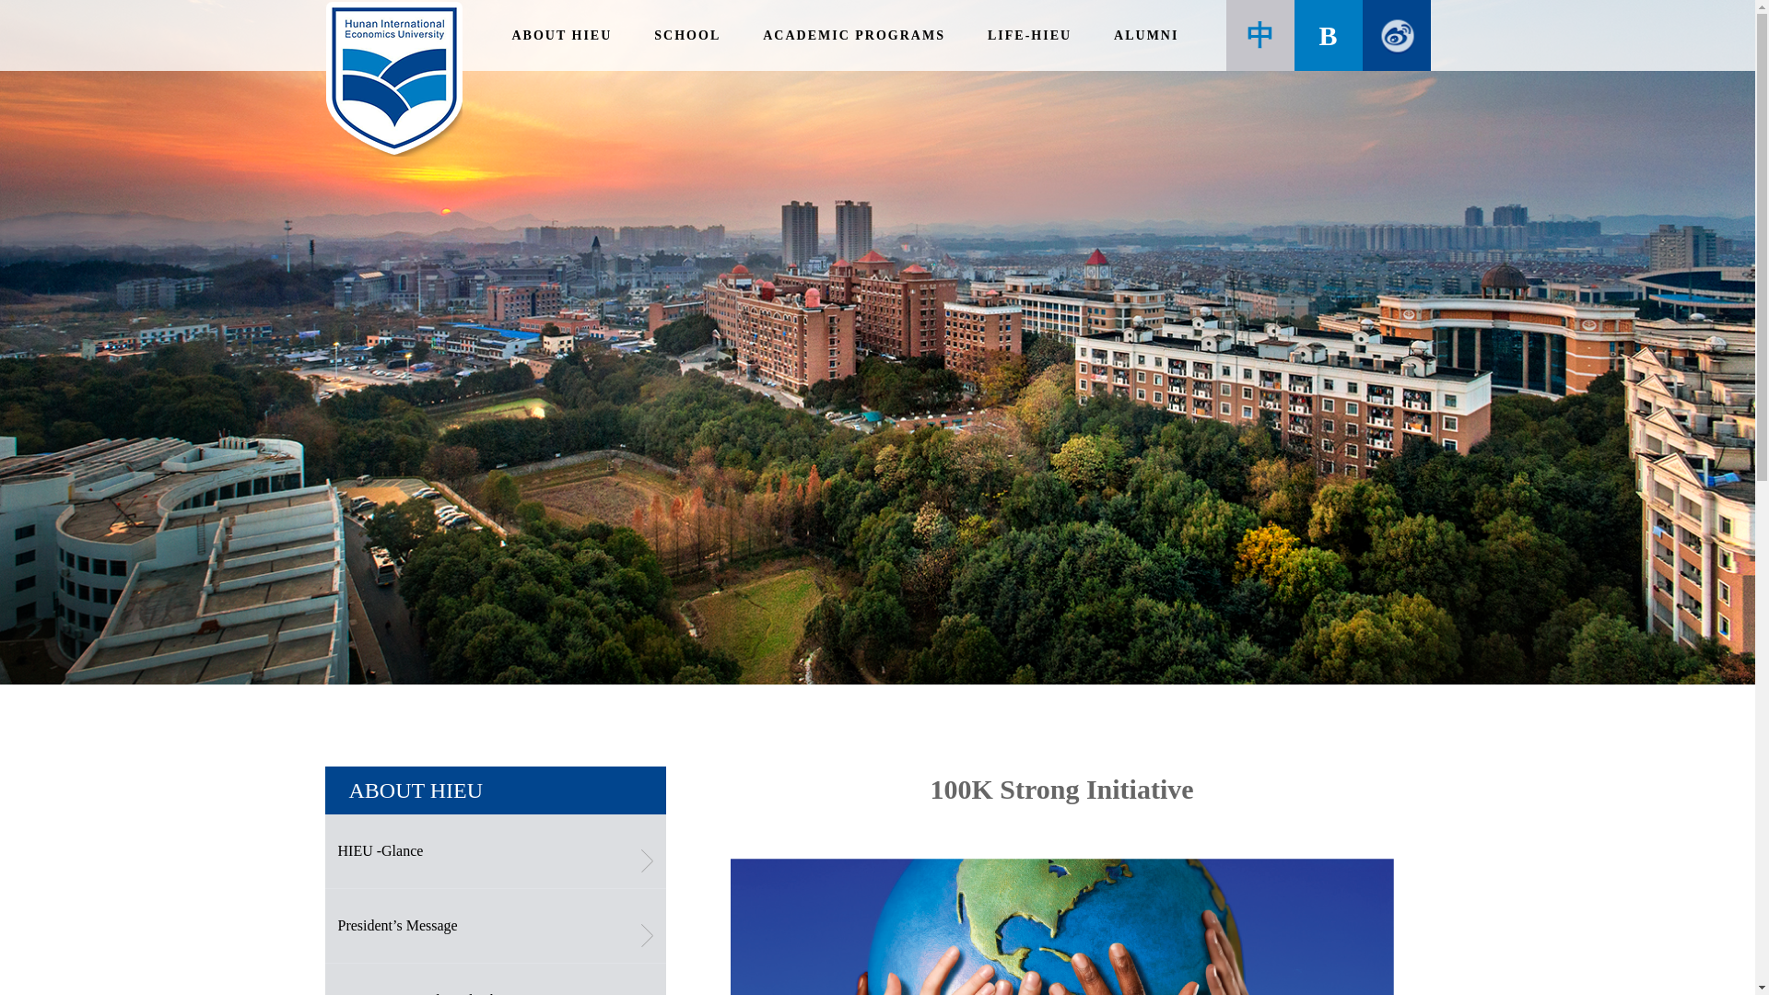 The height and width of the screenshot is (995, 1769). I want to click on ABOUT HIEU, so click(562, 35).